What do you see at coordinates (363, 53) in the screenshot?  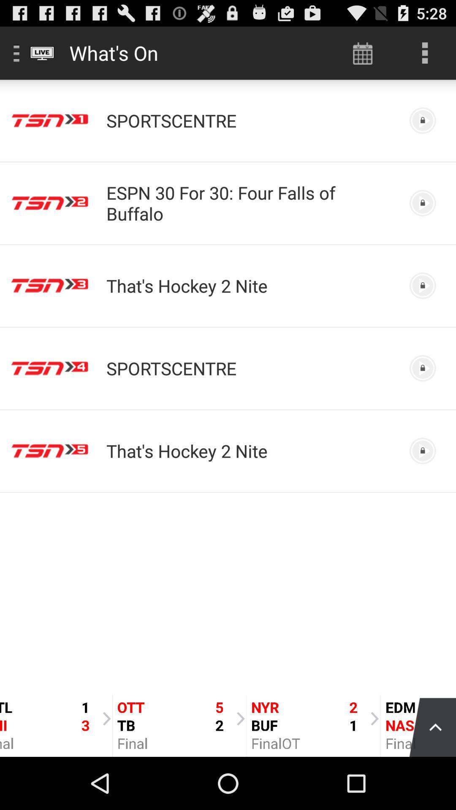 I see `open icon next to what's on` at bounding box center [363, 53].